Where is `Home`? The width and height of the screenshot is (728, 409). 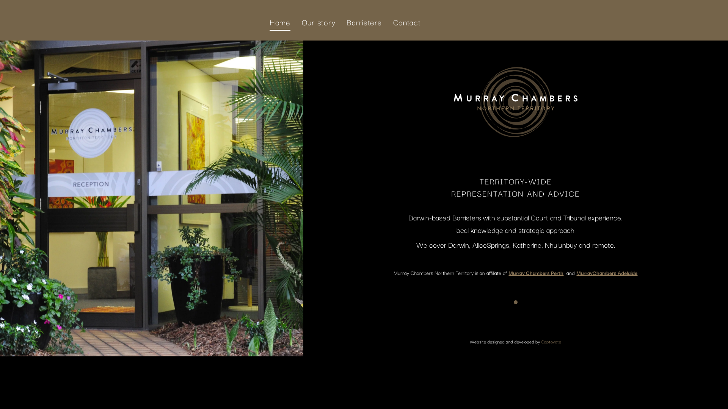
Home is located at coordinates (280, 22).